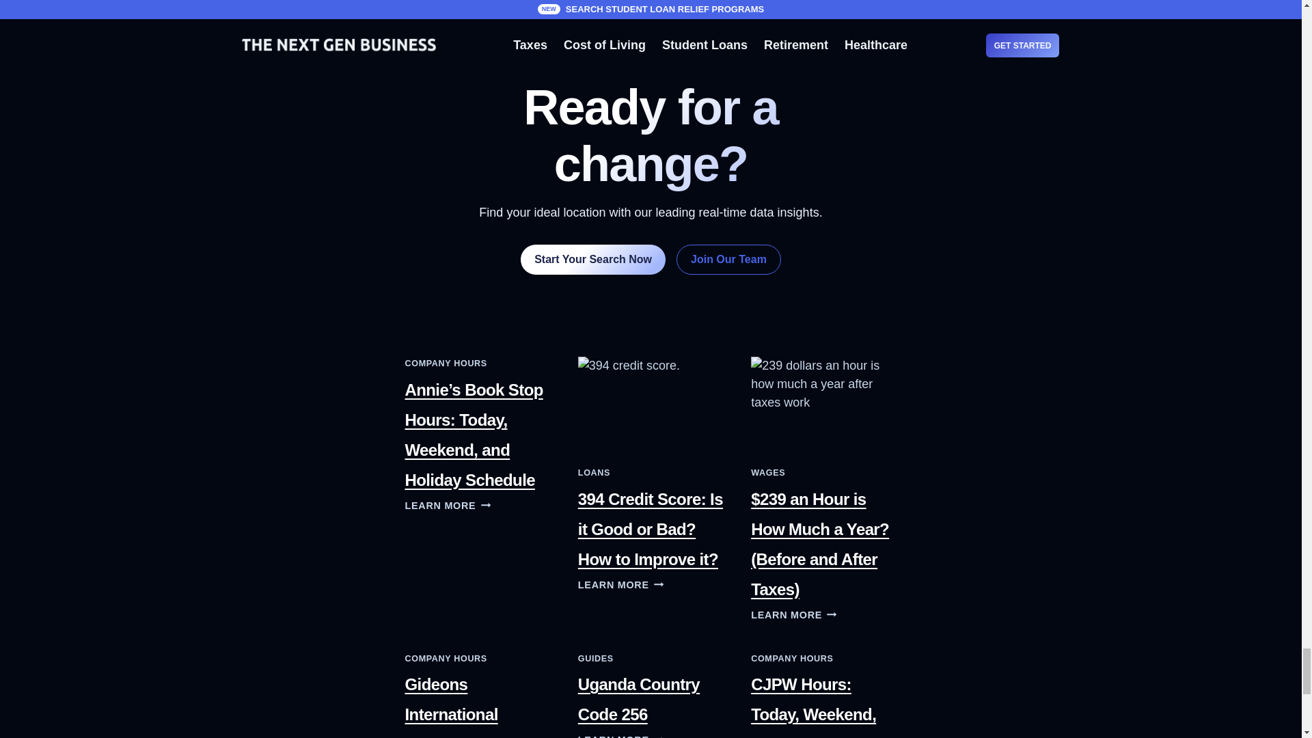  Describe the element at coordinates (593, 259) in the screenshot. I see `Start Your Search Now` at that location.